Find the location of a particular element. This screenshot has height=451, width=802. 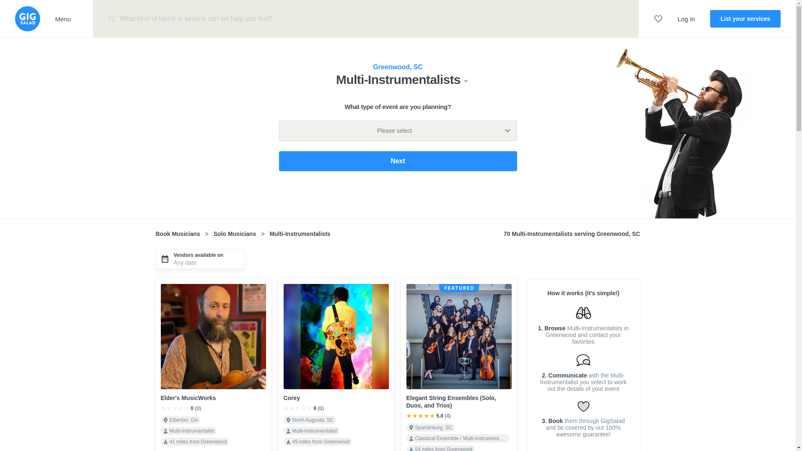

Solo Musicians is located at coordinates (234, 234).